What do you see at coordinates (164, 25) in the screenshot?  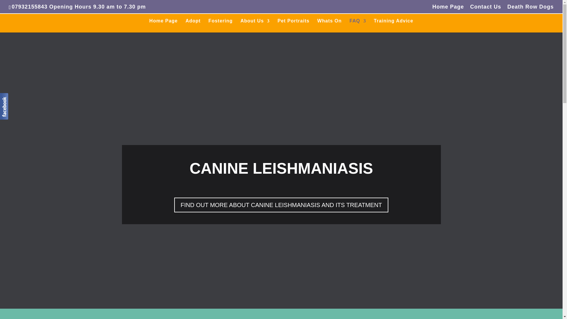 I see `Home Page` at bounding box center [164, 25].